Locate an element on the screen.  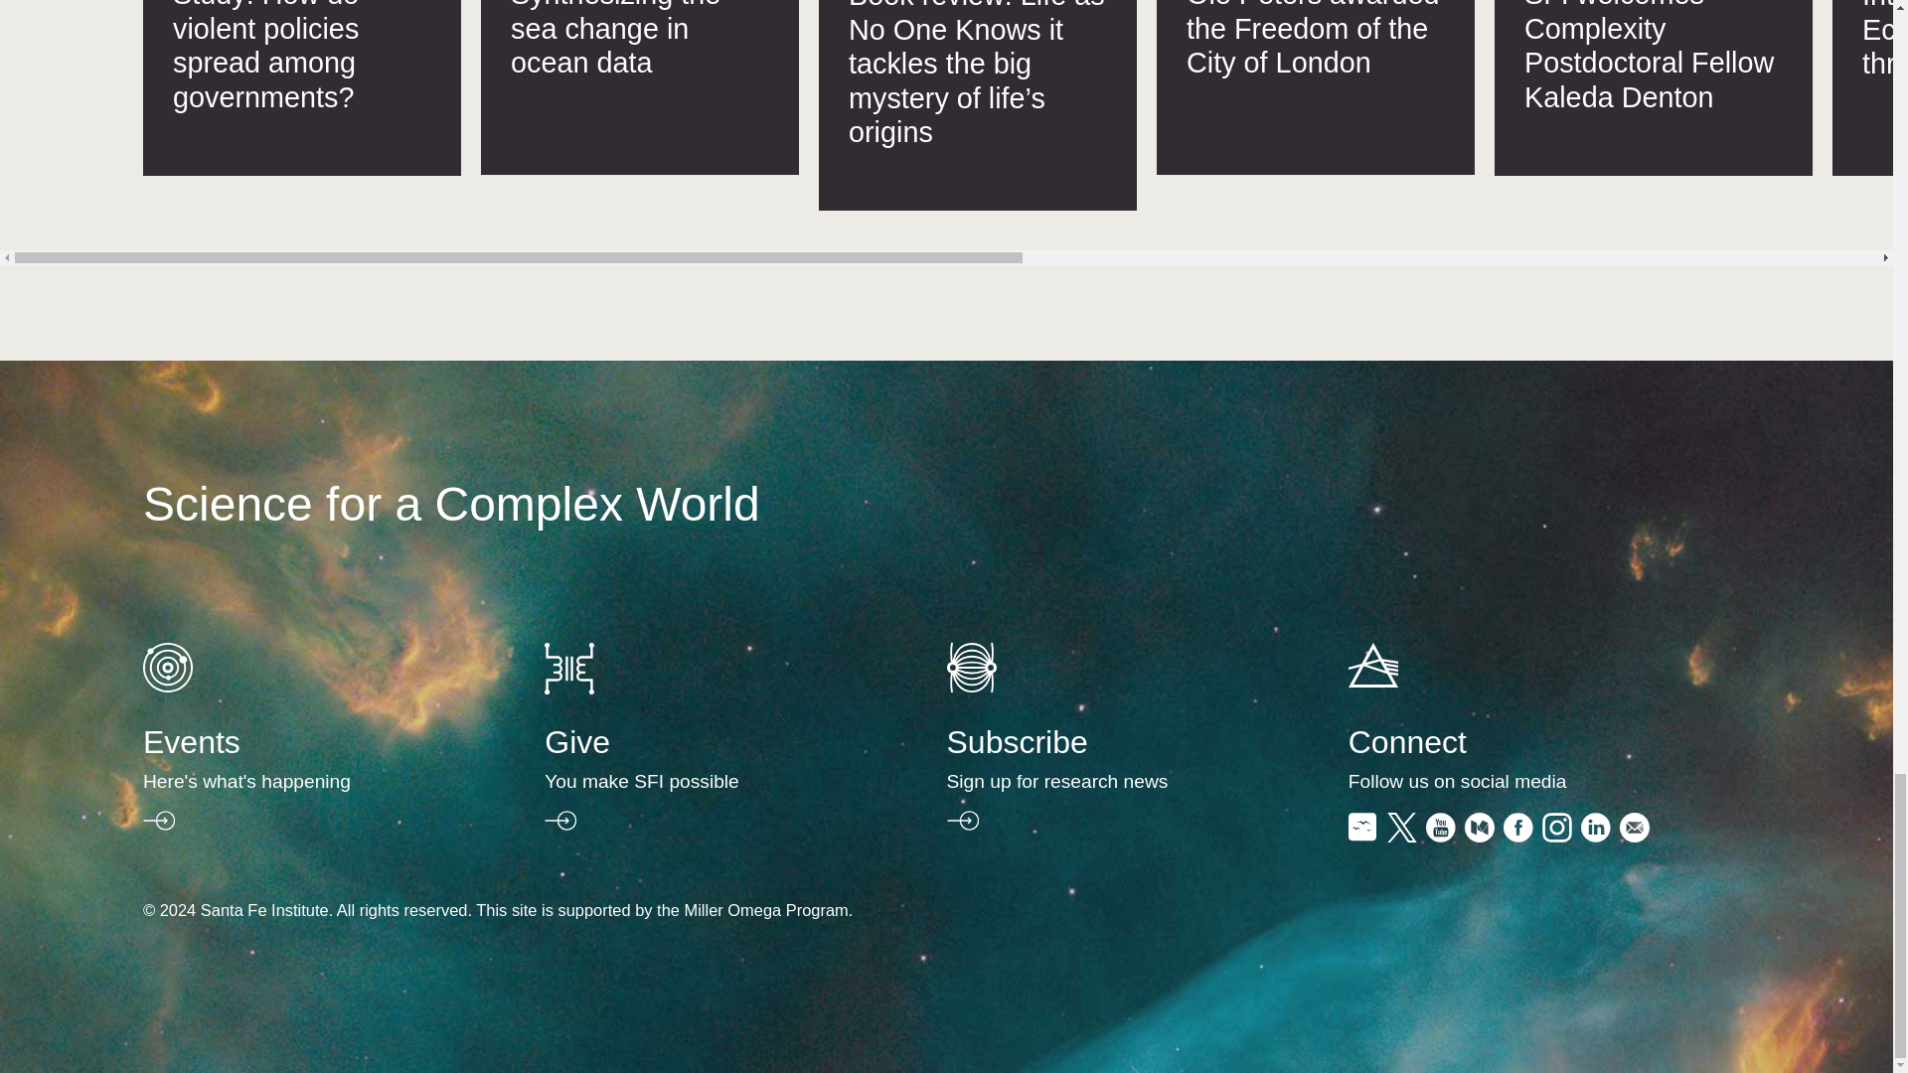
X is located at coordinates (1401, 835).